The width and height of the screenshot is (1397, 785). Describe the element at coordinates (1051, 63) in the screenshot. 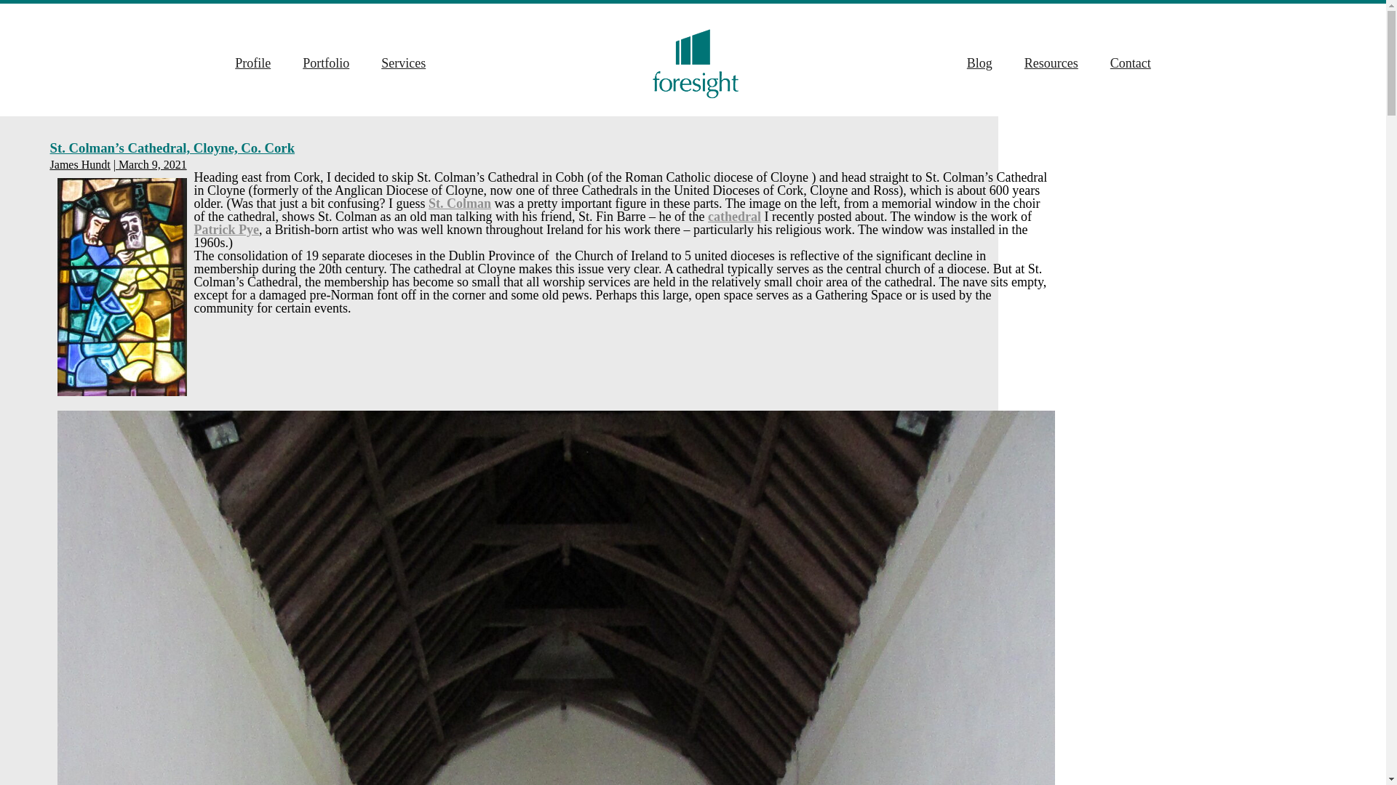

I see `Resources` at that location.